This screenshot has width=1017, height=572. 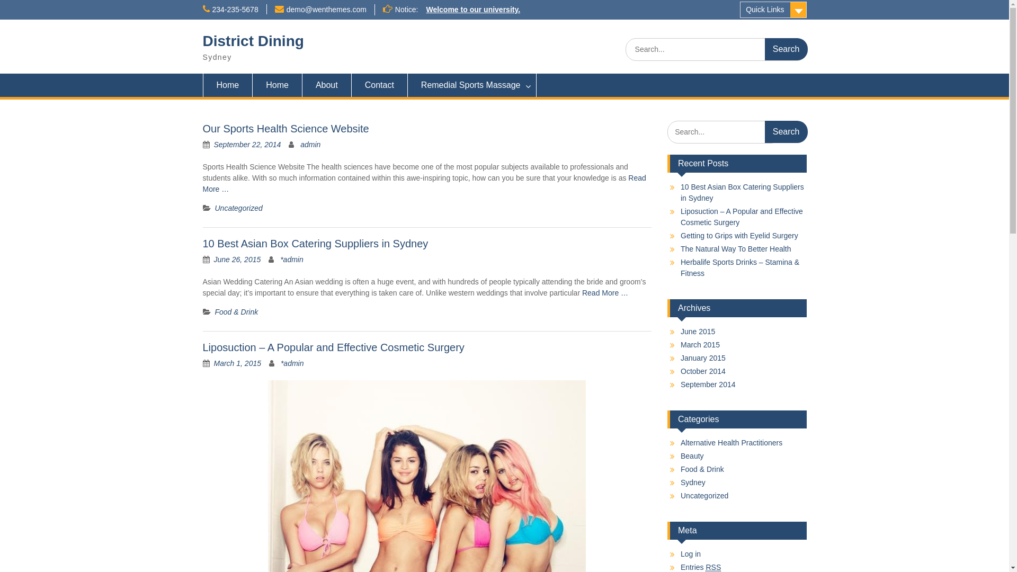 I want to click on Home, so click(x=278, y=85).